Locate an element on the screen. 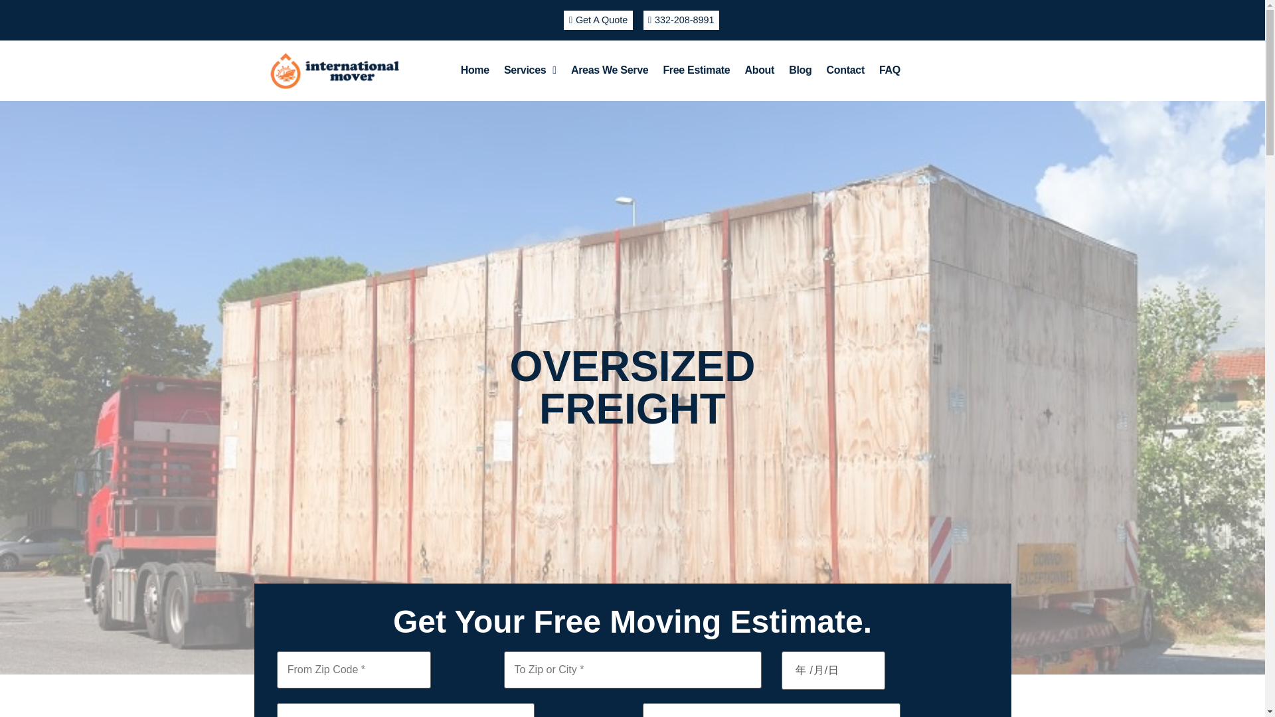 The height and width of the screenshot is (717, 1275). Home is located at coordinates (475, 70).